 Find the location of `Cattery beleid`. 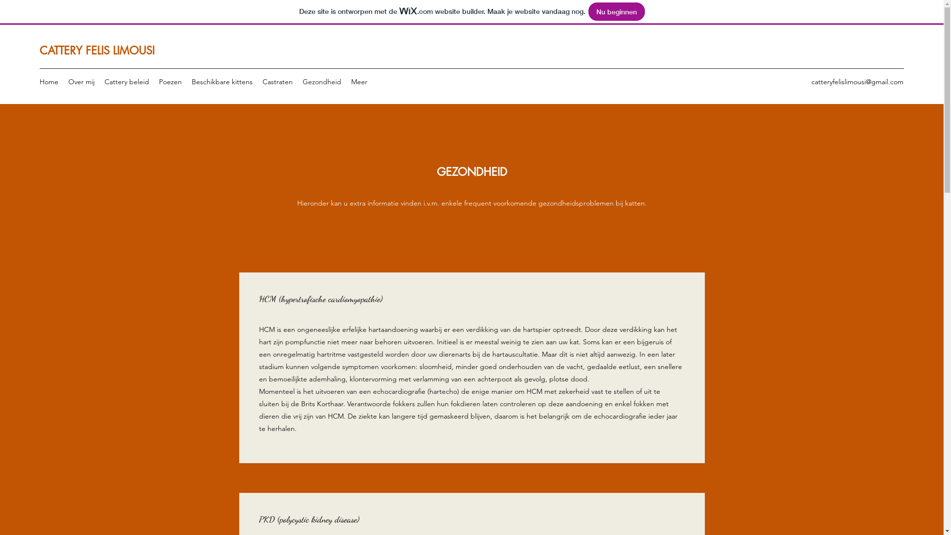

Cattery beleid is located at coordinates (127, 82).